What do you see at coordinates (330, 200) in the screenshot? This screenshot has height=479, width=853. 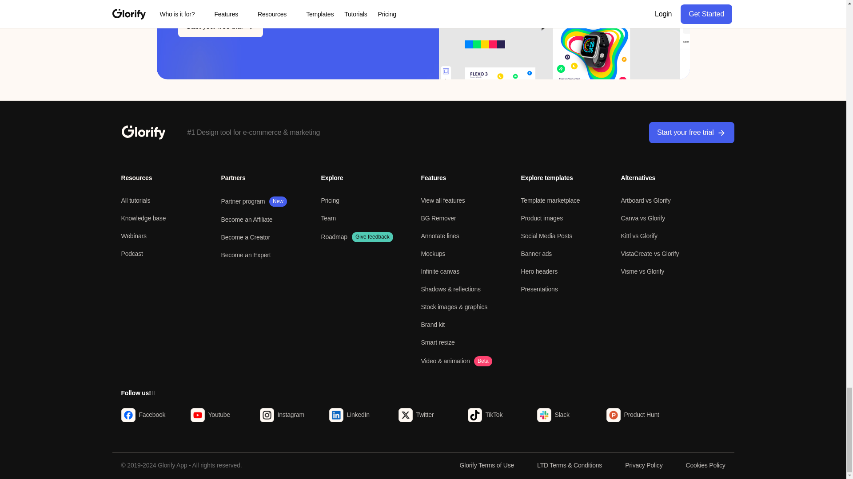 I see `Pricing` at bounding box center [330, 200].